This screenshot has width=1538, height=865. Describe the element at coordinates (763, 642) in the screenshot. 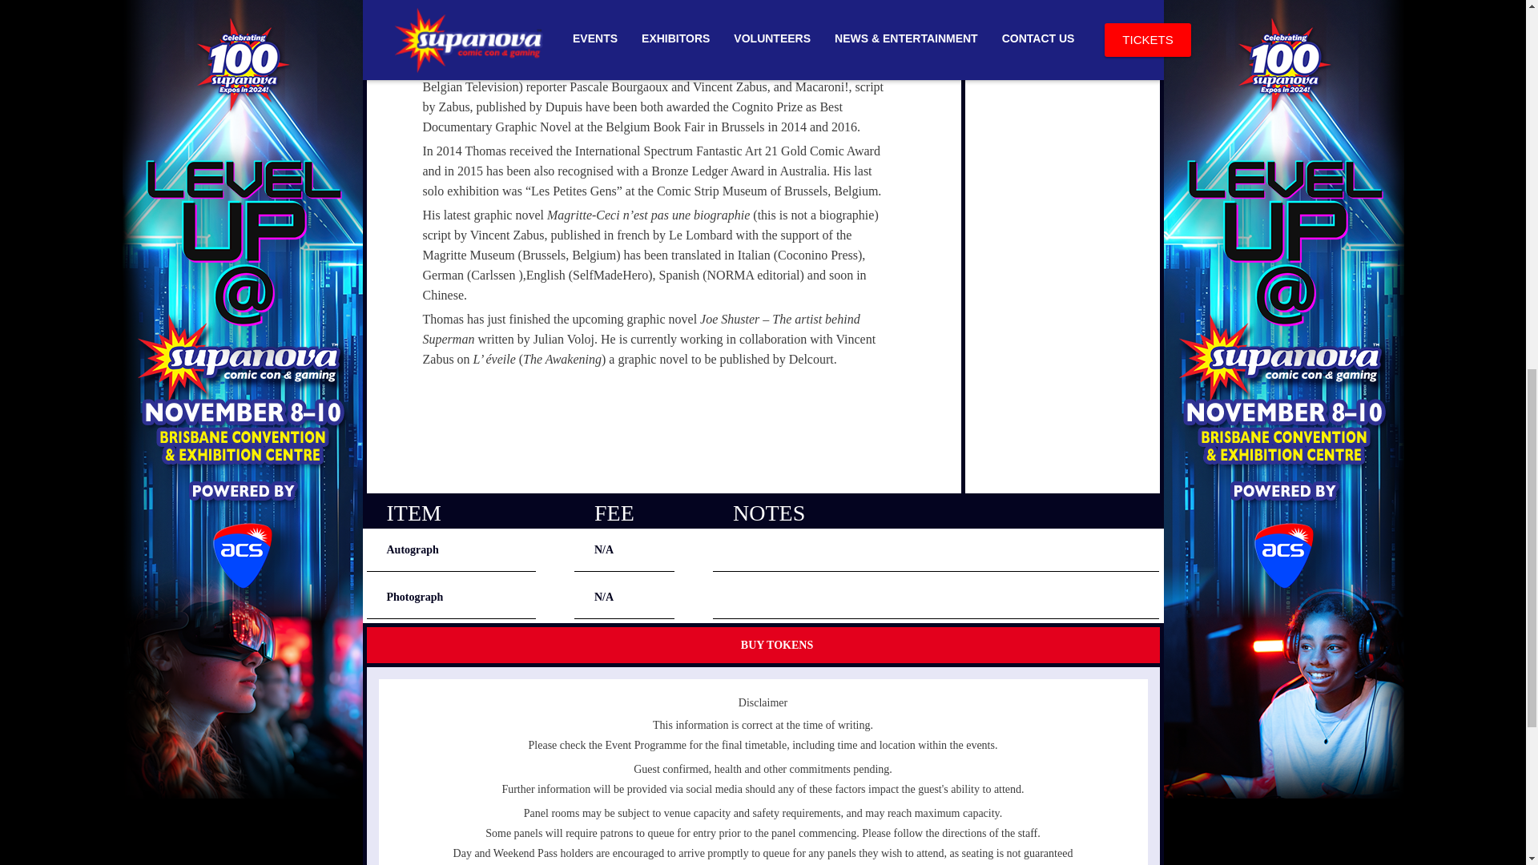

I see `BUY TOKENS` at that location.